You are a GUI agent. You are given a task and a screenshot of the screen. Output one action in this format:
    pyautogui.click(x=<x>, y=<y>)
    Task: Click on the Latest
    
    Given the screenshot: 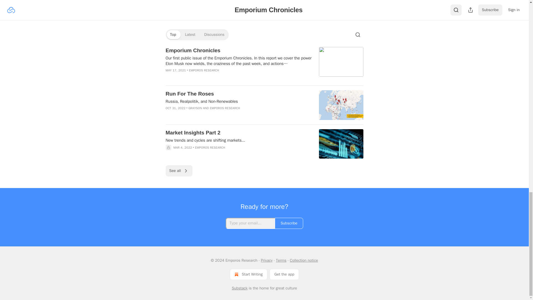 What is the action you would take?
    pyautogui.click(x=190, y=35)
    